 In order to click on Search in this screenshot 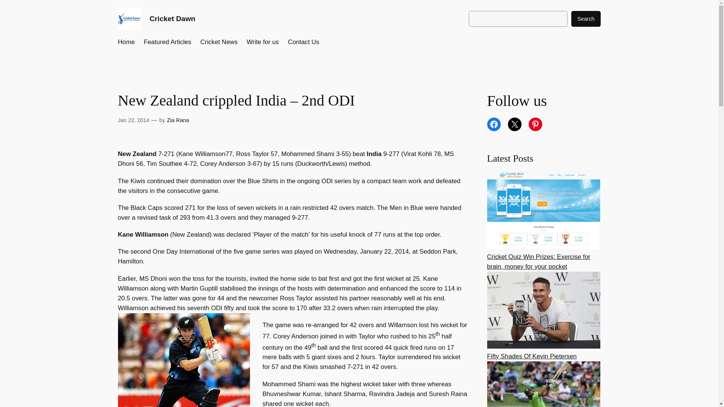, I will do `click(586, 19)`.